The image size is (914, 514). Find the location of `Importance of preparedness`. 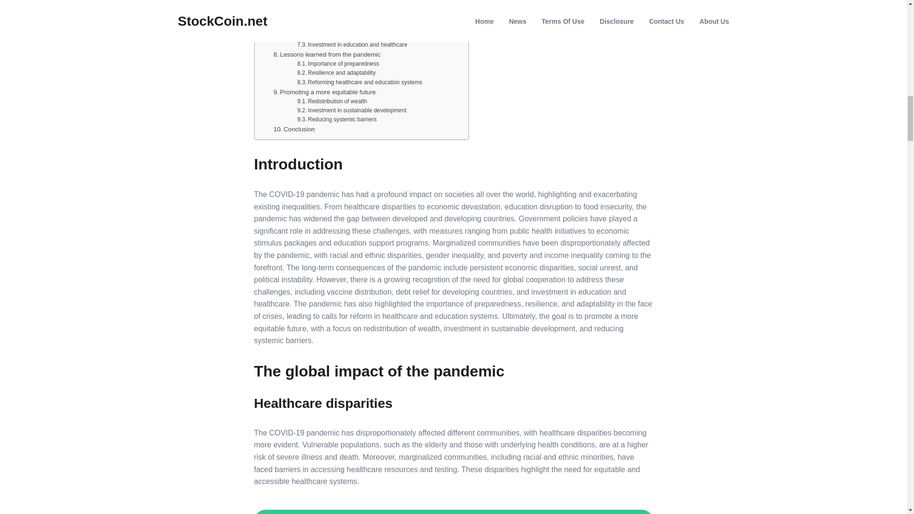

Importance of preparedness is located at coordinates (338, 64).